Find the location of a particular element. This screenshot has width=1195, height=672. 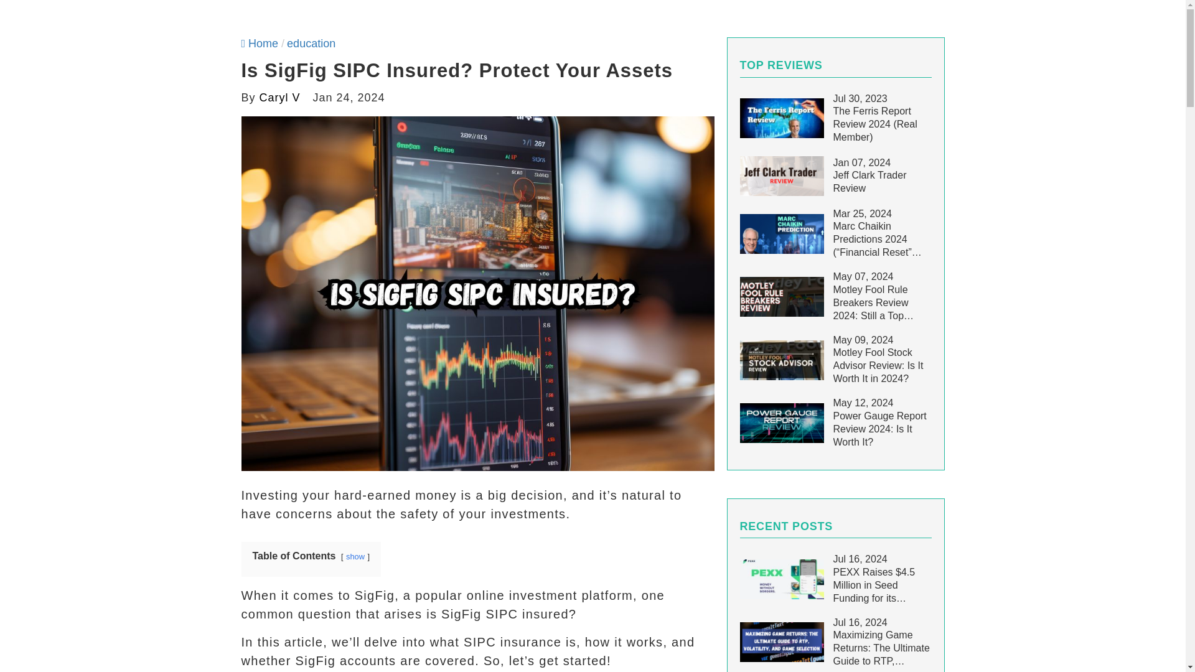

education is located at coordinates (311, 44).